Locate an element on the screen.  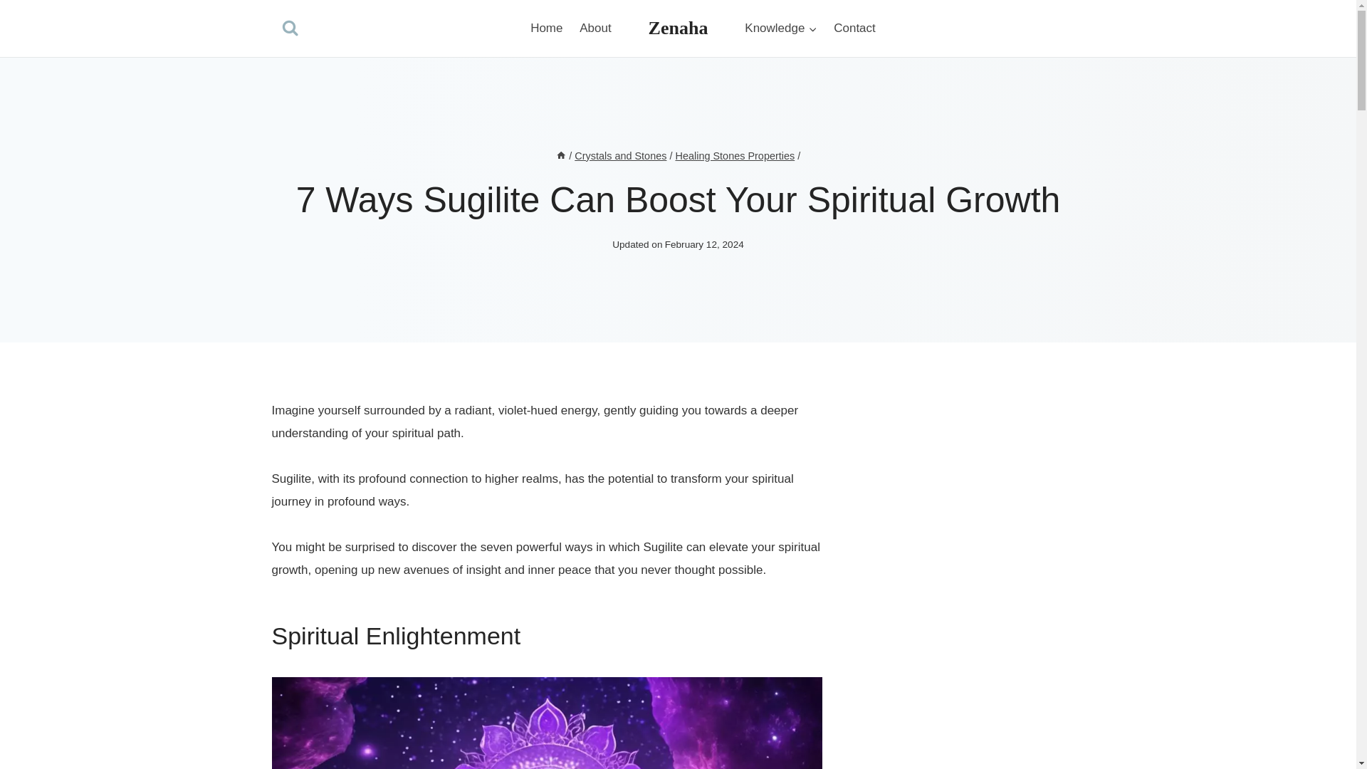
Zenaha is located at coordinates (678, 28).